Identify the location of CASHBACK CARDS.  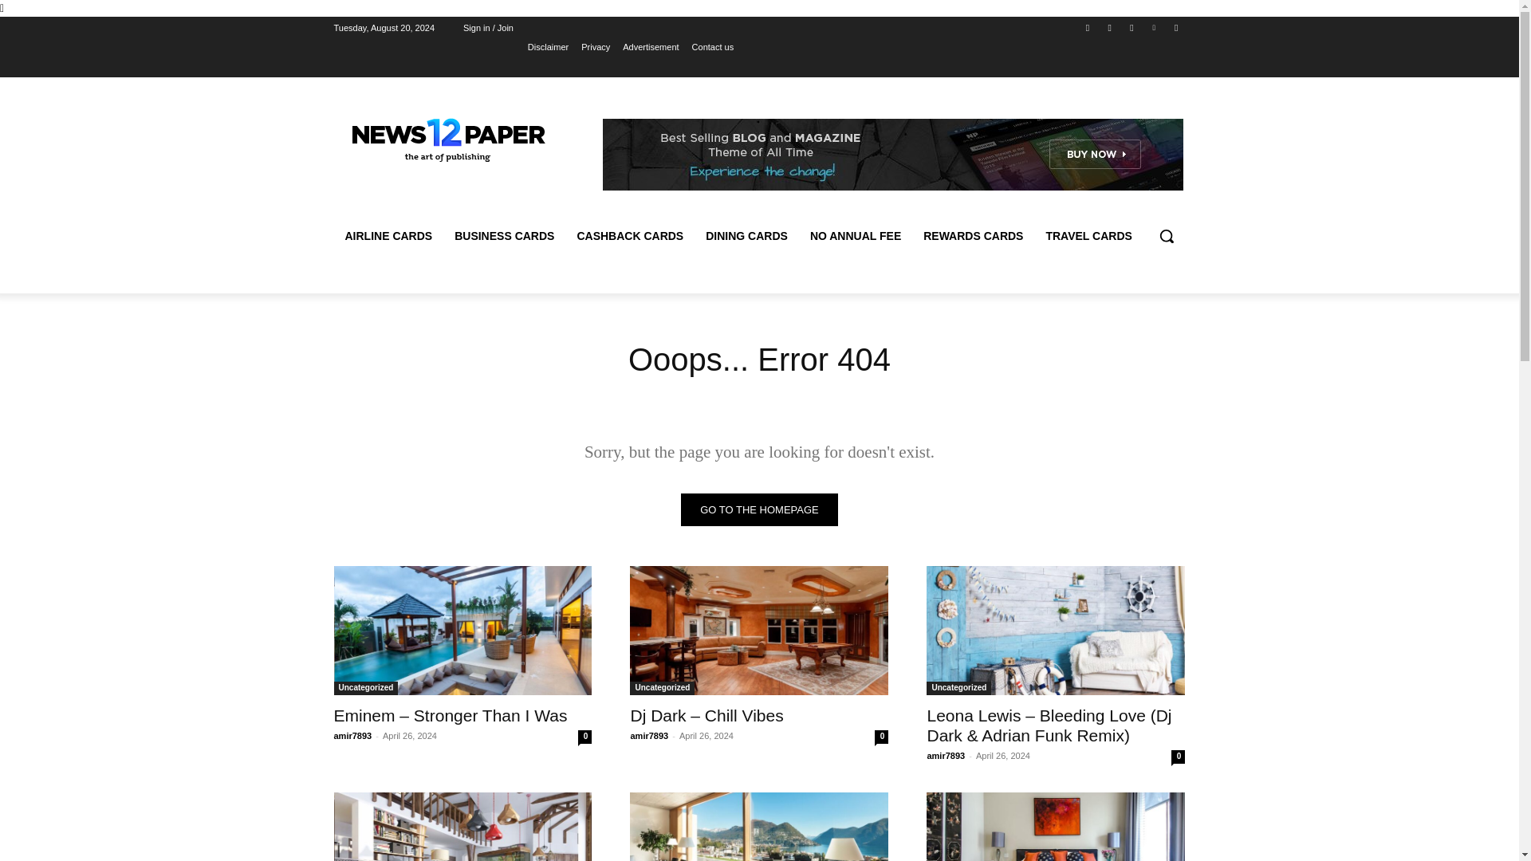
(630, 236).